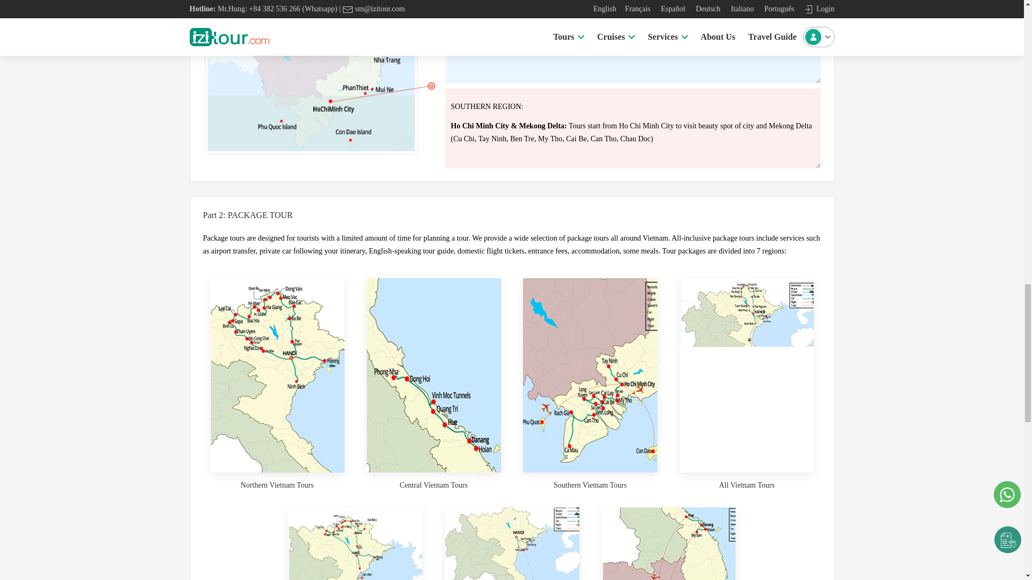 This screenshot has height=580, width=1032. What do you see at coordinates (590, 485) in the screenshot?
I see `Southern Vietnam Tours` at bounding box center [590, 485].